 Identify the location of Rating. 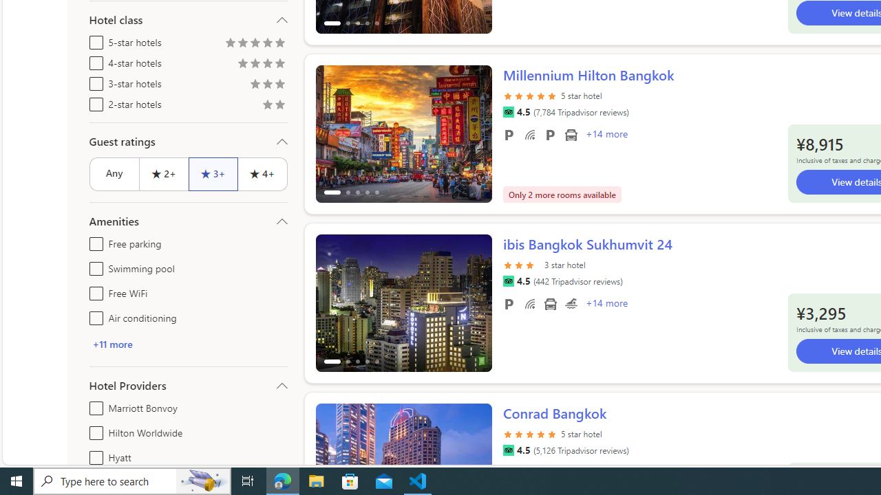
(279, 106).